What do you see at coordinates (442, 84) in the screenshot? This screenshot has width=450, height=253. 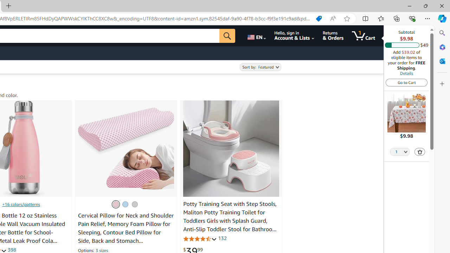 I see `Customize` at bounding box center [442, 84].